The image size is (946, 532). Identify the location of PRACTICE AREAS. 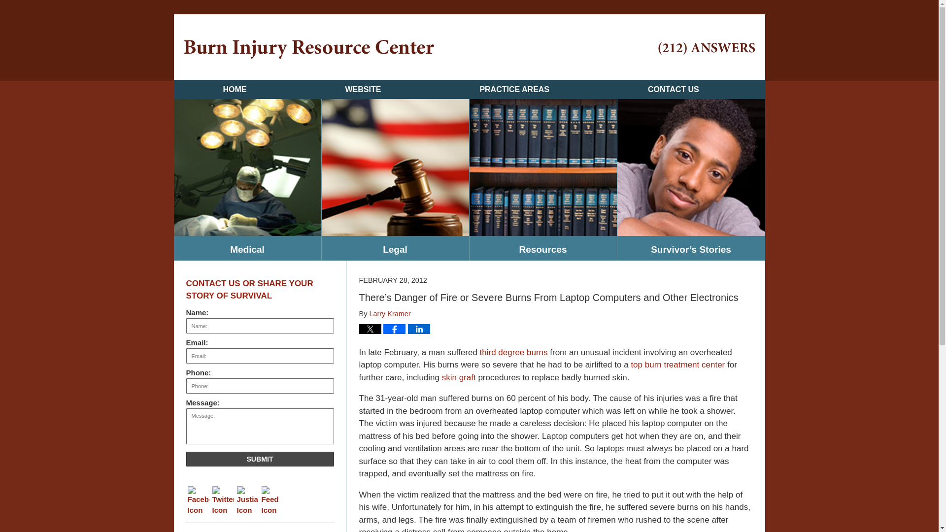
(514, 89).